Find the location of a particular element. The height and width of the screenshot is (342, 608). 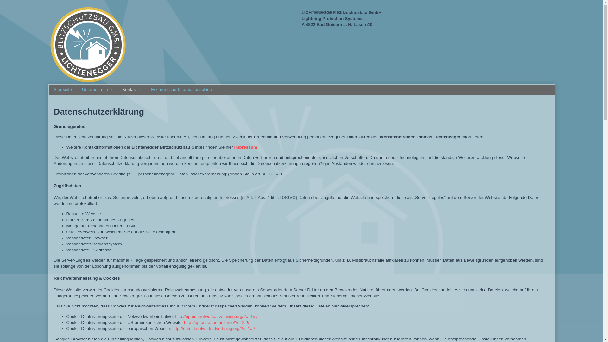

http://optout.aboutads.info/?c=2#!/ is located at coordinates (217, 322).